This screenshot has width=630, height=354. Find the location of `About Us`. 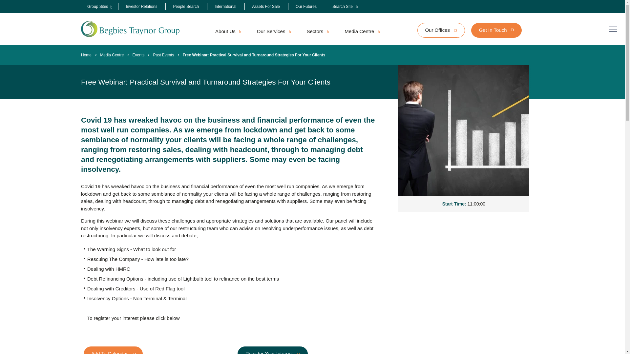

About Us is located at coordinates (228, 31).